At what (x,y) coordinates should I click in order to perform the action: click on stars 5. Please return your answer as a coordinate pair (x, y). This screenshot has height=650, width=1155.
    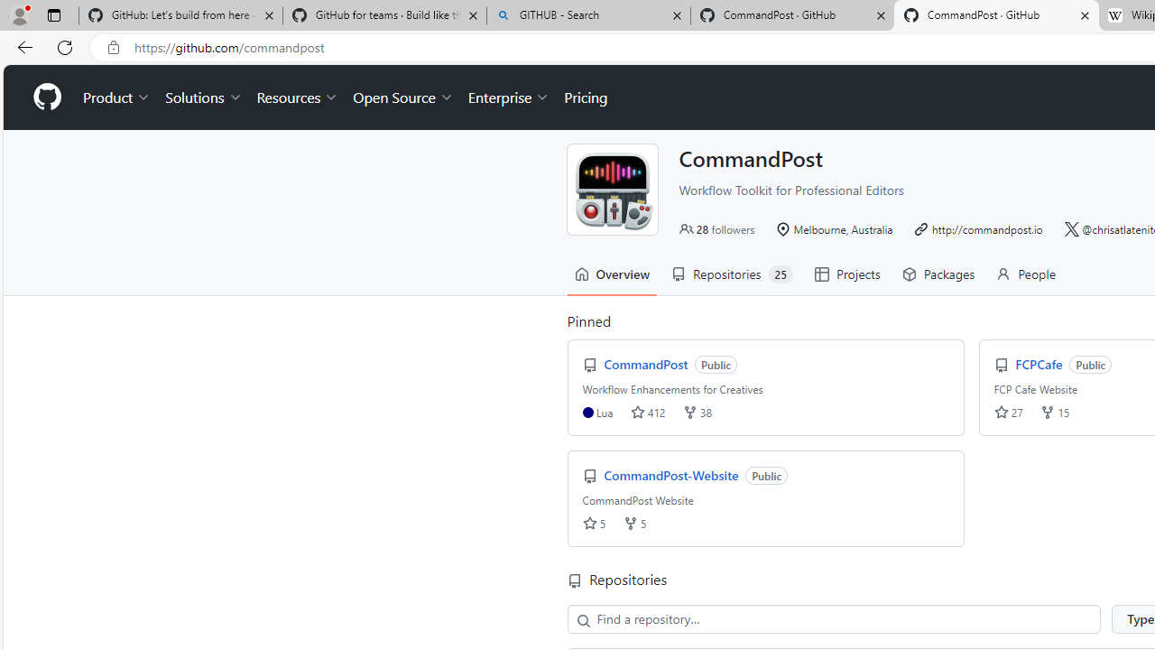
    Looking at the image, I should click on (594, 523).